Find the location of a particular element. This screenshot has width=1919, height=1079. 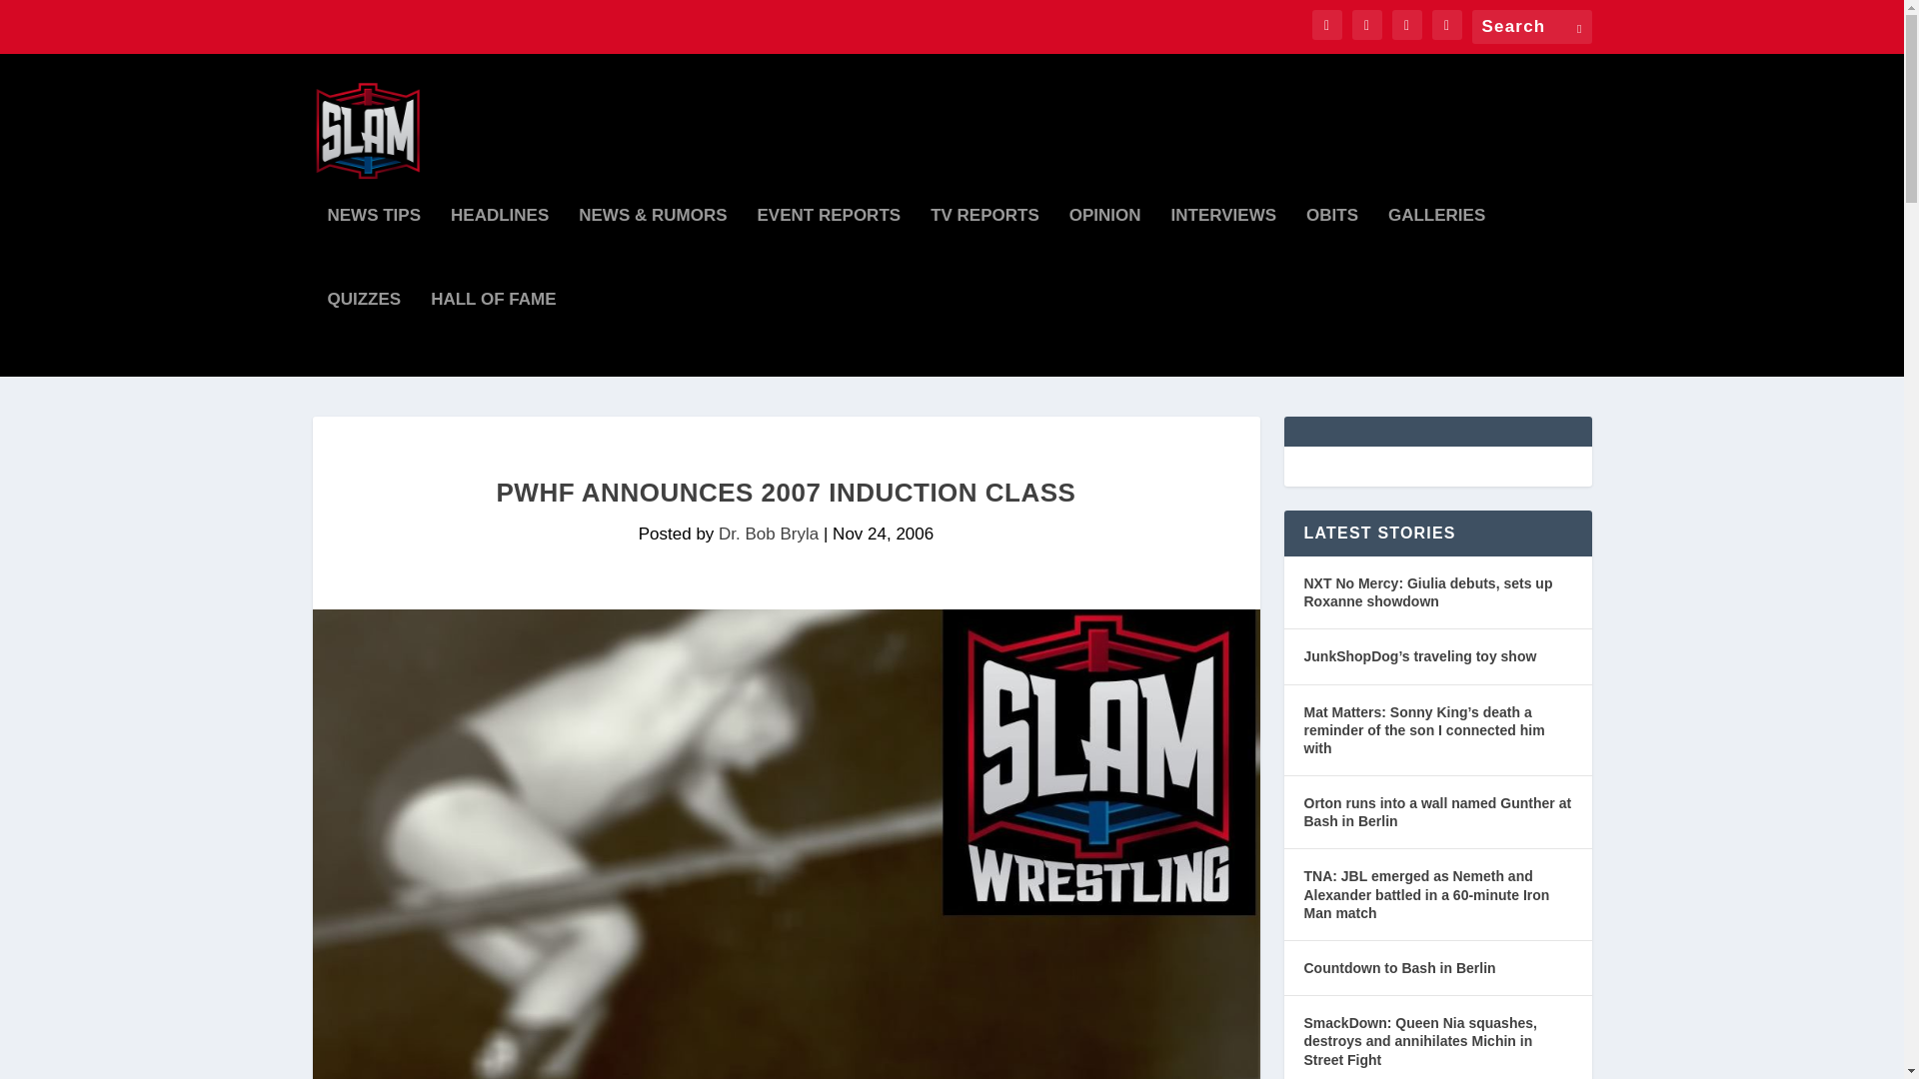

Search for: is located at coordinates (1531, 26).